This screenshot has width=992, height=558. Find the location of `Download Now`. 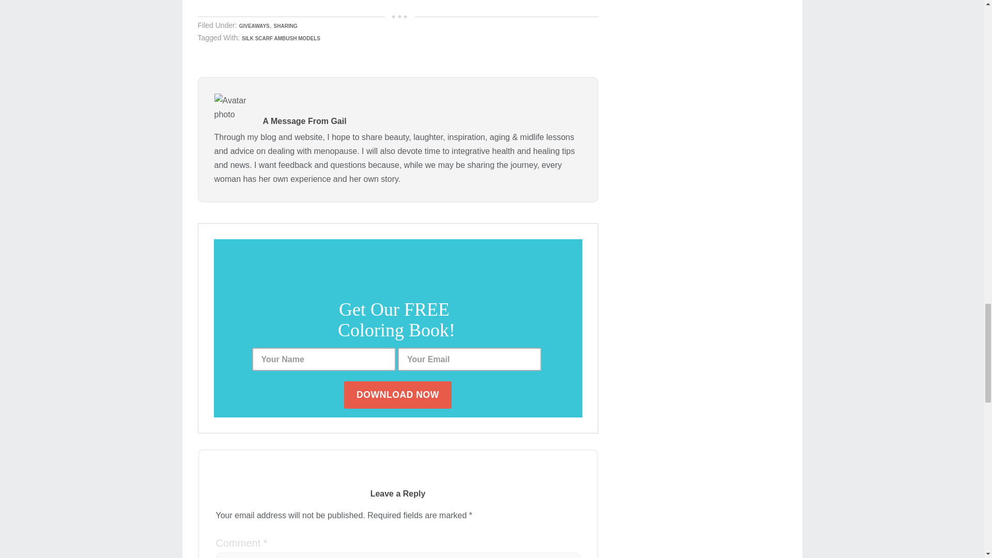

Download Now is located at coordinates (398, 395).